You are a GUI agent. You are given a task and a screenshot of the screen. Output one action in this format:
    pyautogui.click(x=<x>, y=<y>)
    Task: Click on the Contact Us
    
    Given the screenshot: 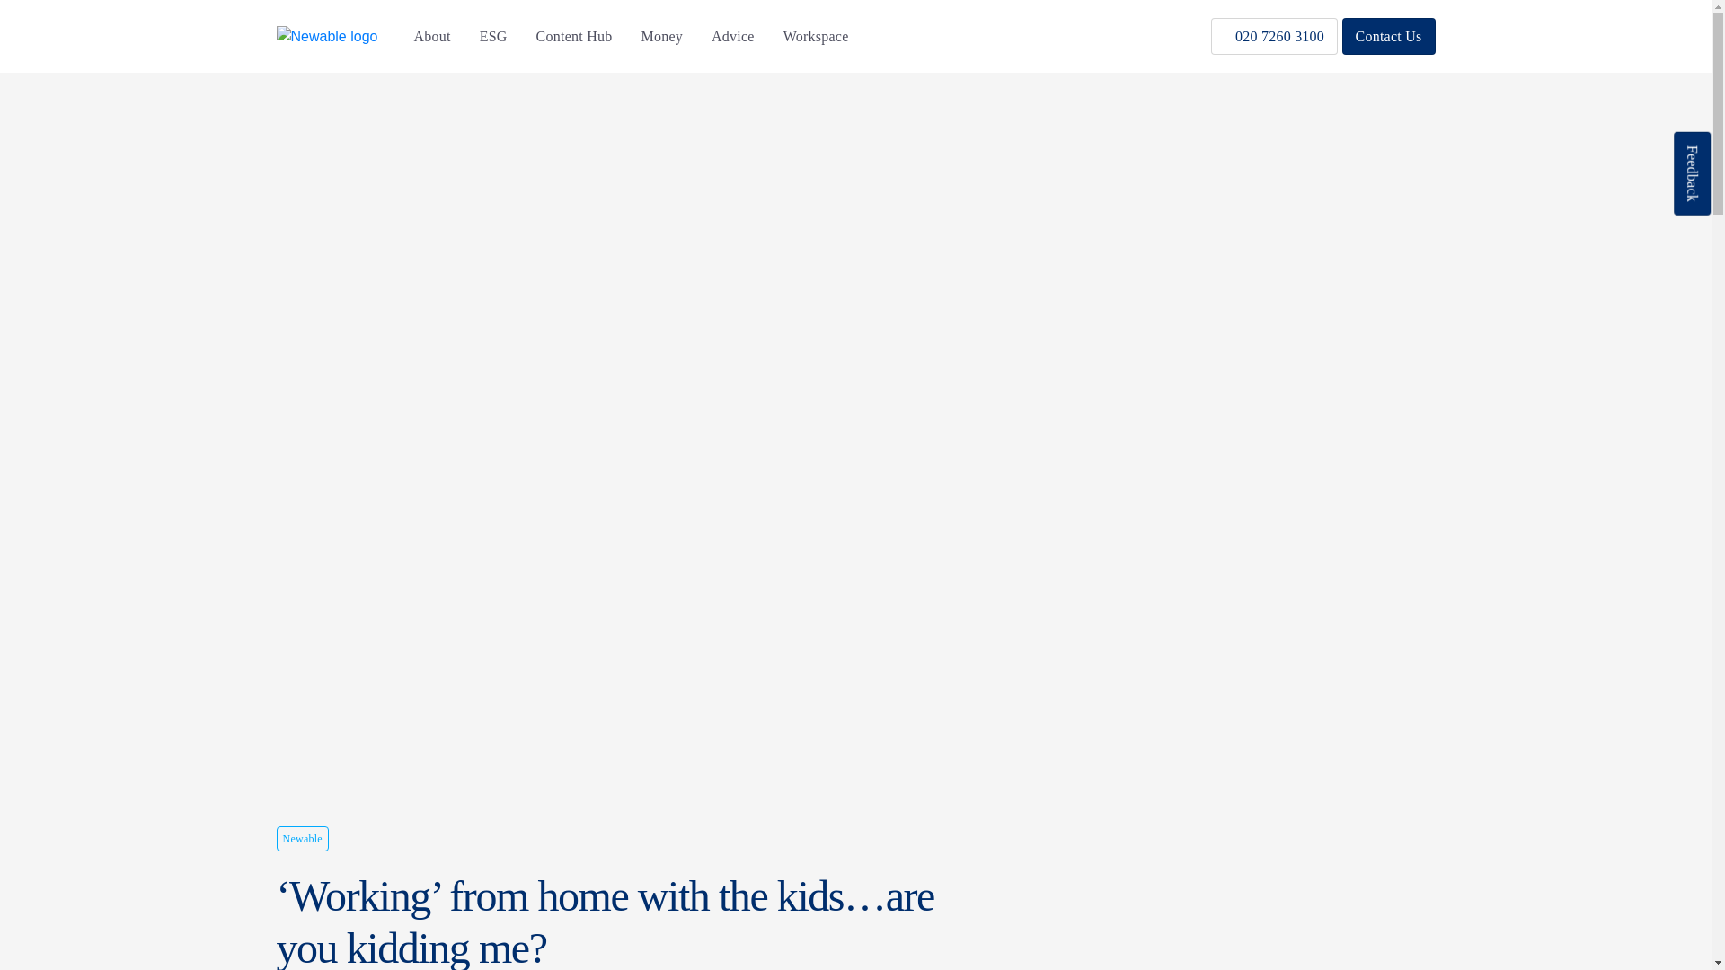 What is the action you would take?
    pyautogui.click(x=1388, y=36)
    